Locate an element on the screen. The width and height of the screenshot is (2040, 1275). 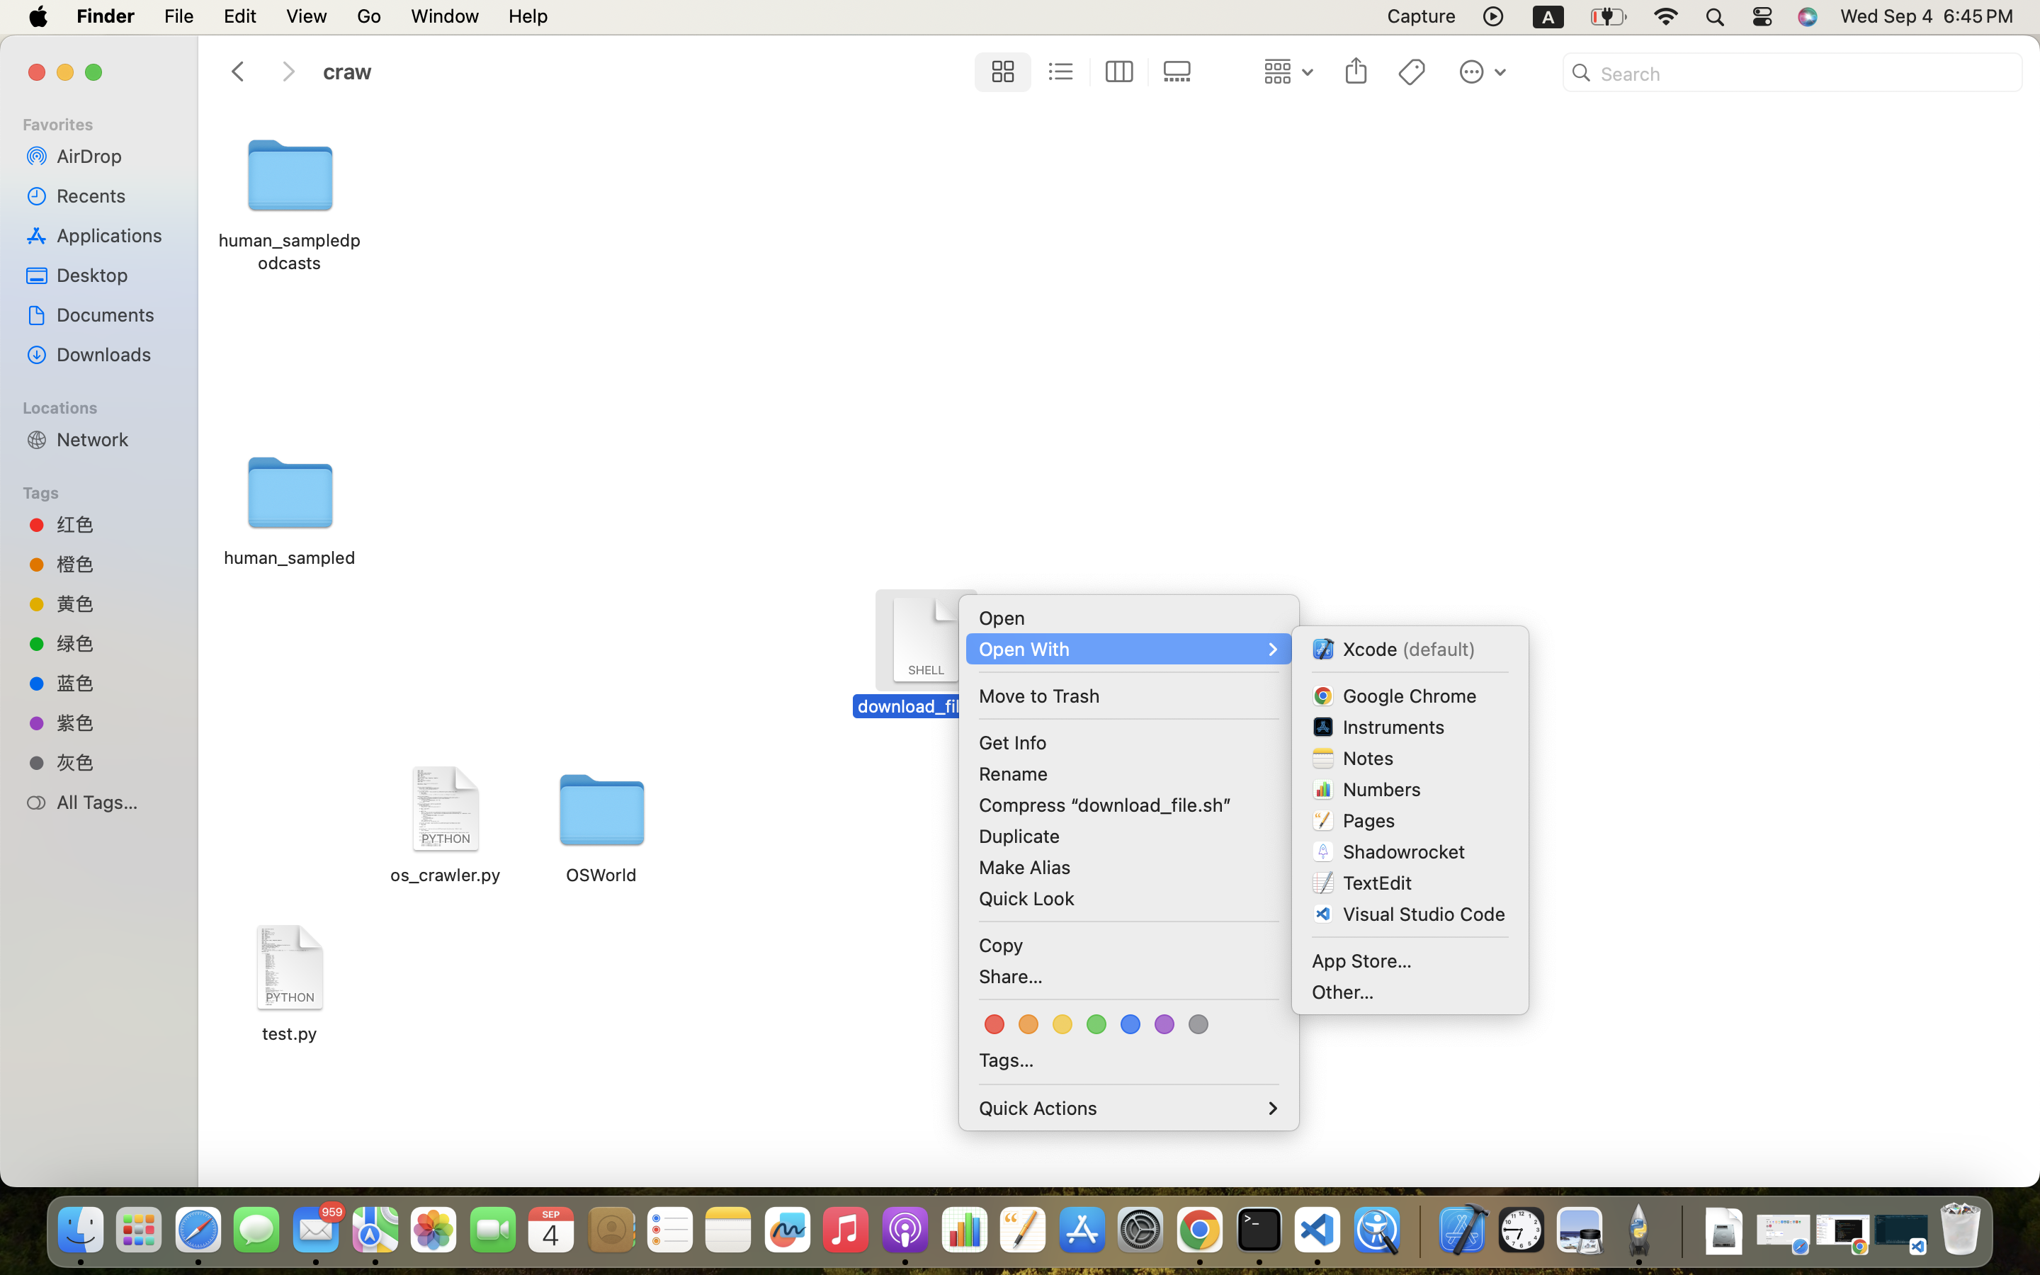
蓝色 is located at coordinates (114, 682).